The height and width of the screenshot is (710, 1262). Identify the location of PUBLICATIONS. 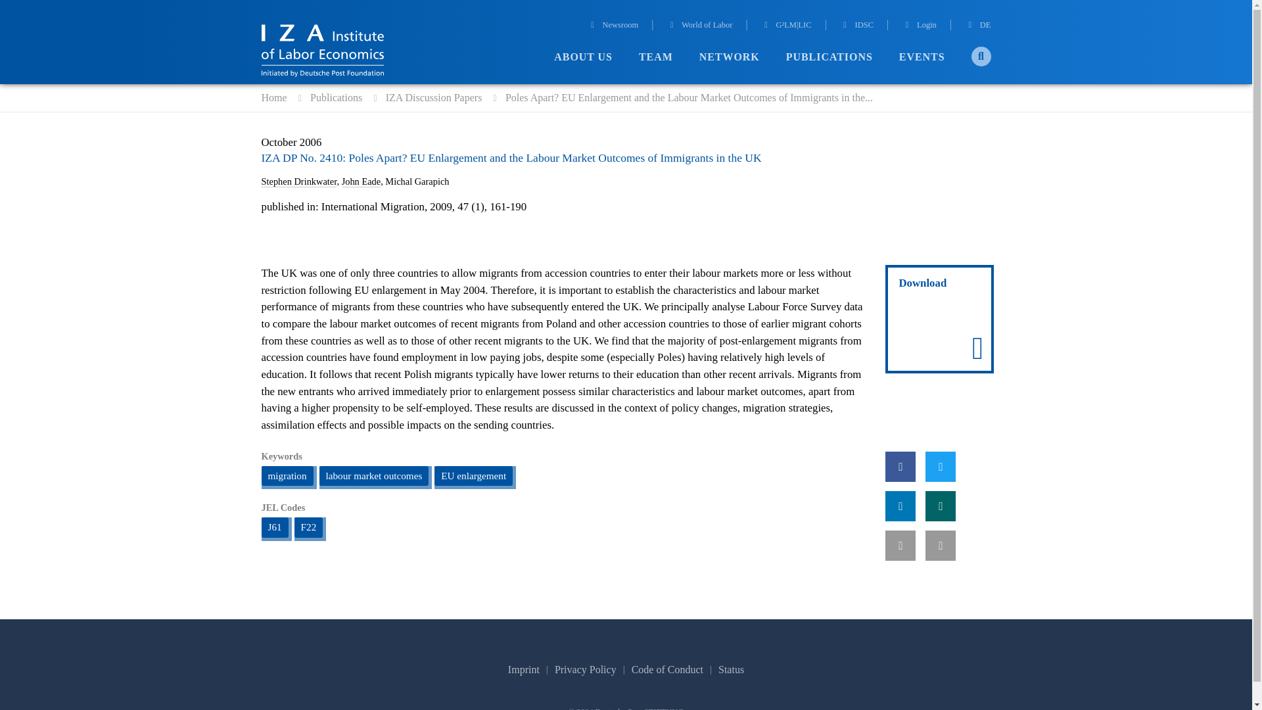
(830, 57).